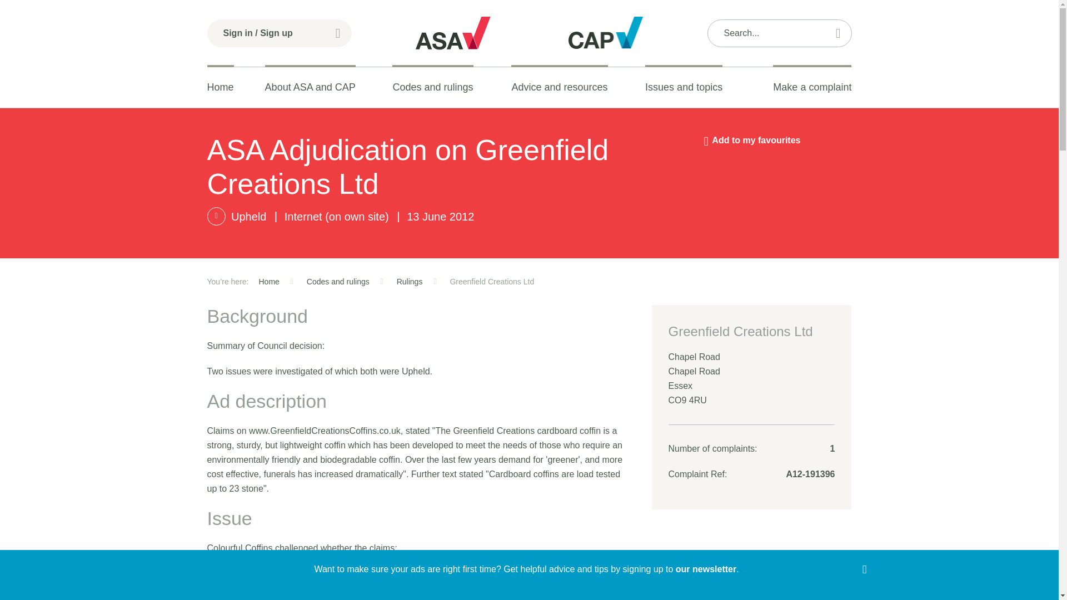 The image size is (1067, 600). I want to click on About ASA and CAP, so click(310, 87).